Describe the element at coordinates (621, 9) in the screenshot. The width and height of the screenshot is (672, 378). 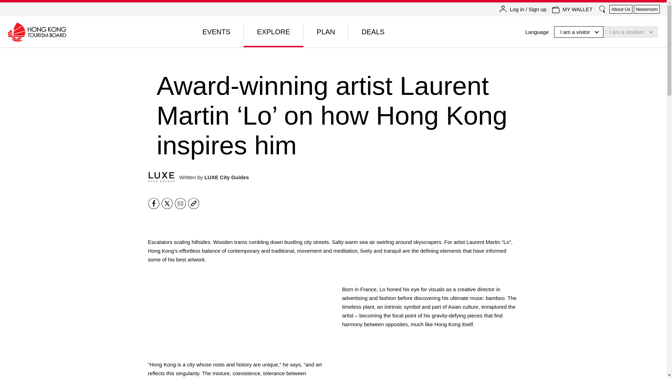
I see `About Us` at that location.